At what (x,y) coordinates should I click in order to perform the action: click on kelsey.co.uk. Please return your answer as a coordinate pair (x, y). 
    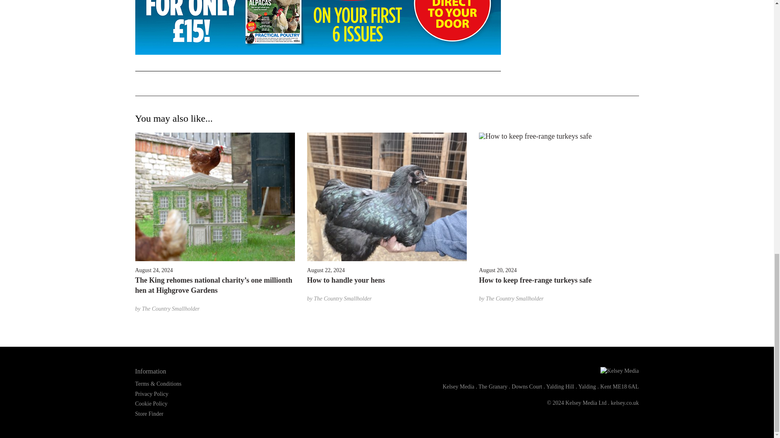
    Looking at the image, I should click on (625, 403).